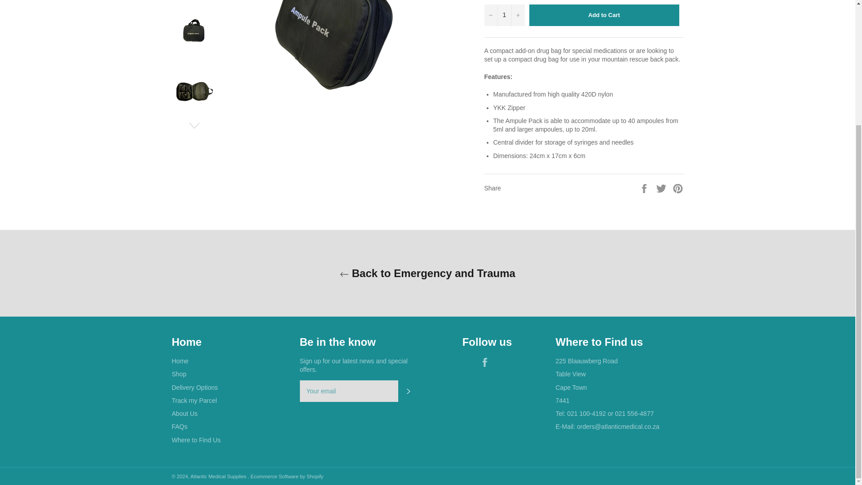 The image size is (862, 485). What do you see at coordinates (662, 188) in the screenshot?
I see `Tweet on Twitter` at bounding box center [662, 188].